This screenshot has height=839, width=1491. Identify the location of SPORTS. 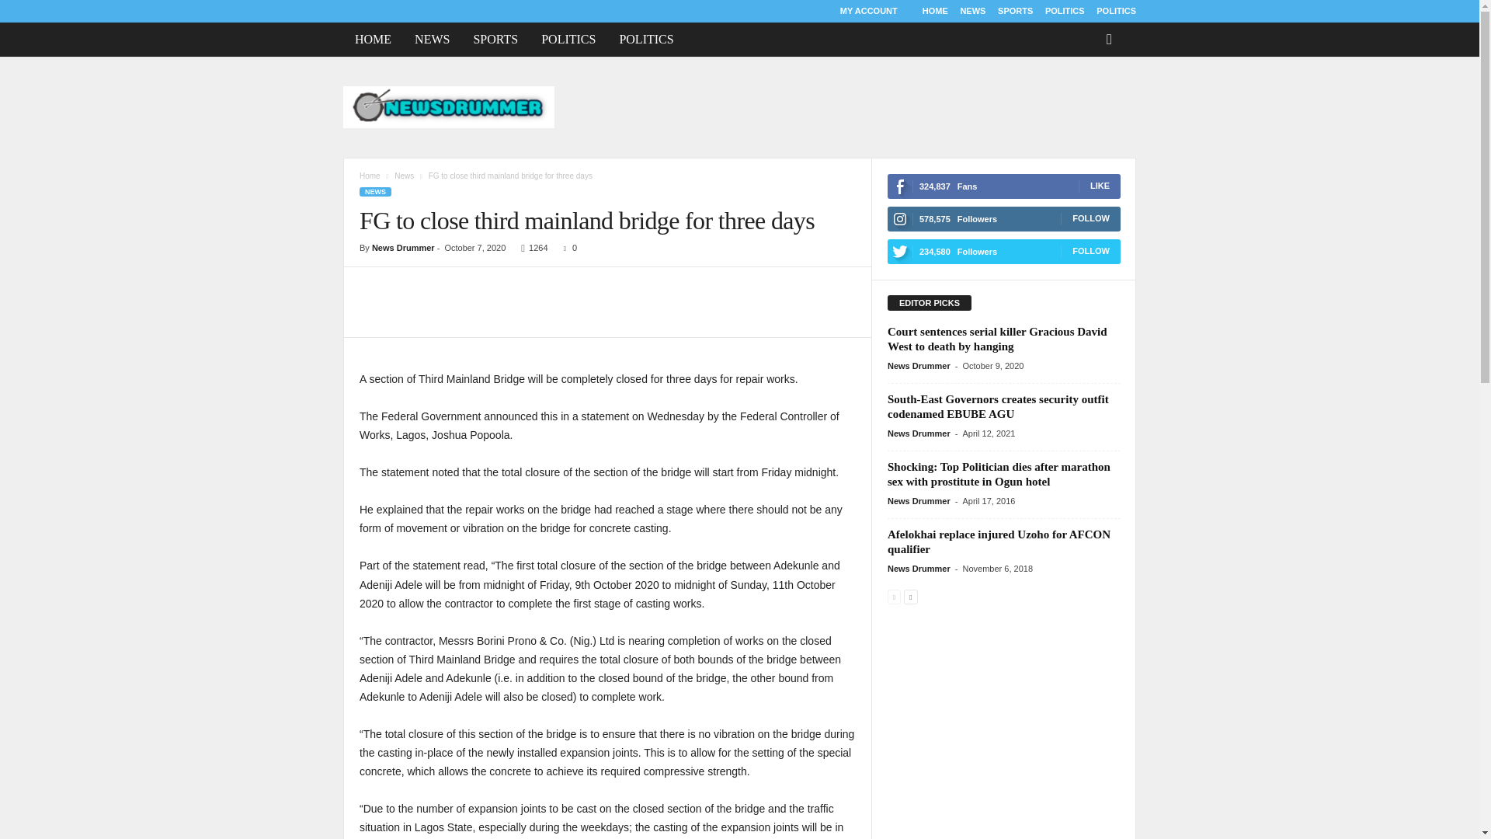
(495, 40).